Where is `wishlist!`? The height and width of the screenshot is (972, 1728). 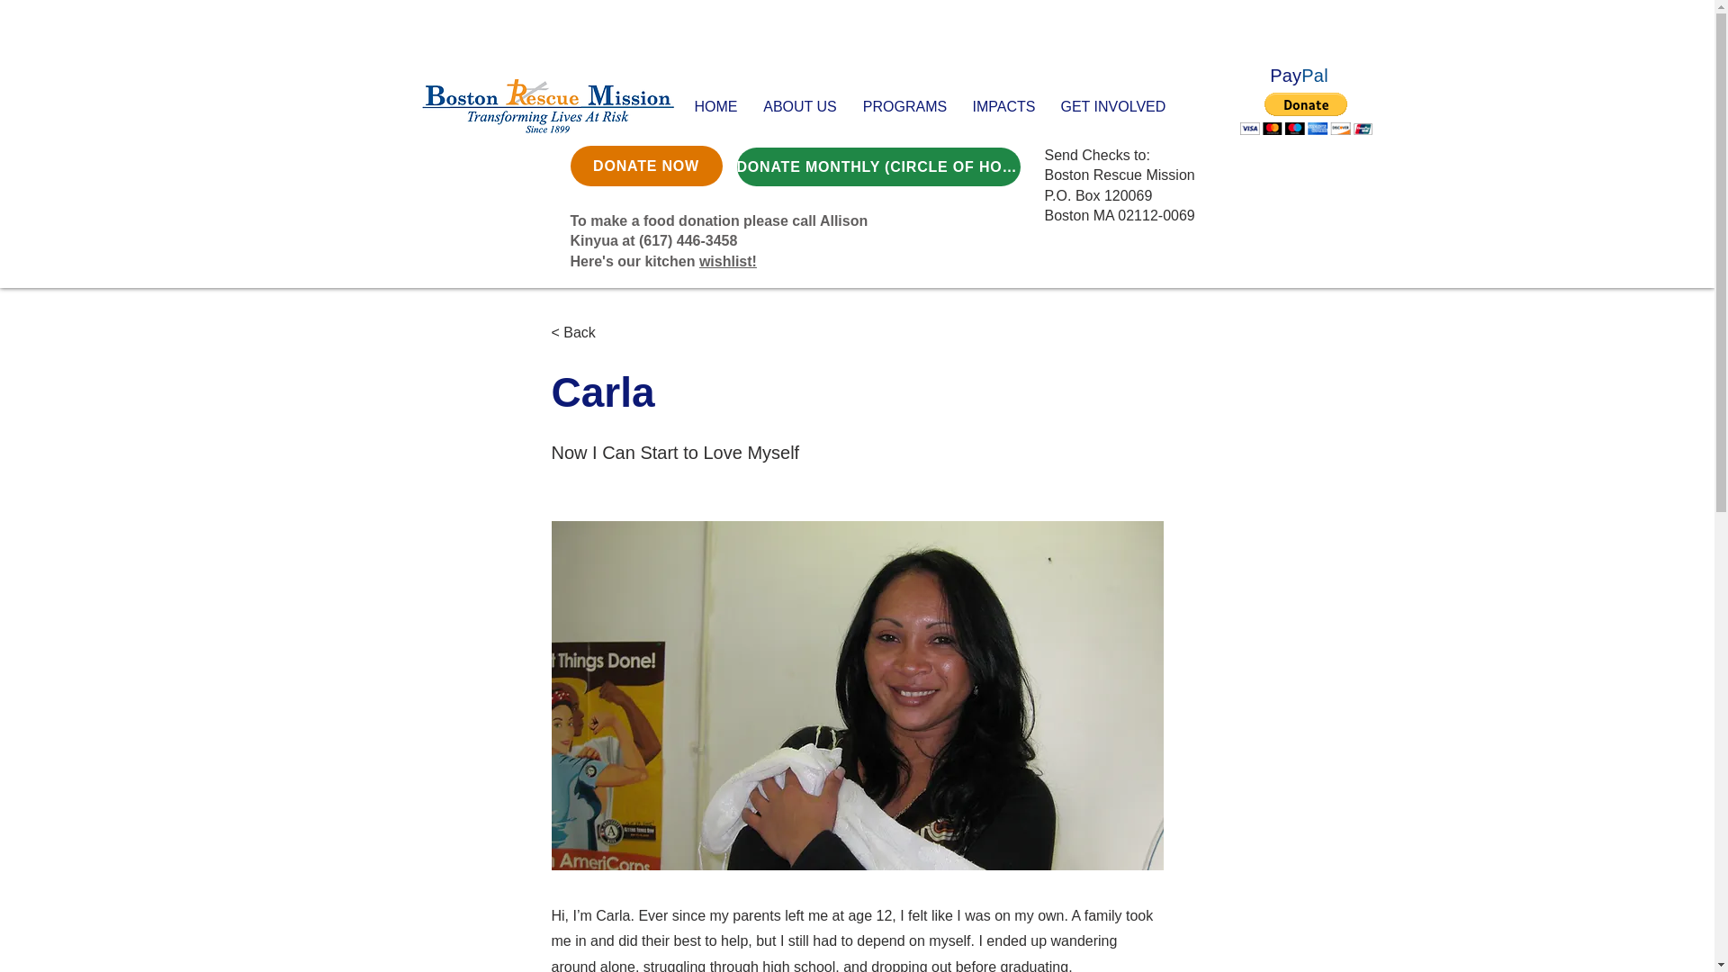 wishlist! is located at coordinates (727, 261).